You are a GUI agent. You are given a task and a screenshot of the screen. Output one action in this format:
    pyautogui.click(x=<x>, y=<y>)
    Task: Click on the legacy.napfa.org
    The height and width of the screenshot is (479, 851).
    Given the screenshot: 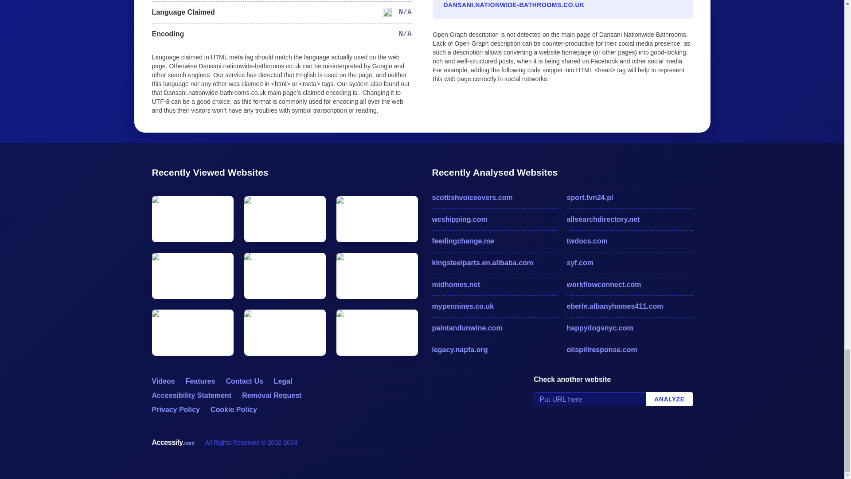 What is the action you would take?
    pyautogui.click(x=494, y=349)
    